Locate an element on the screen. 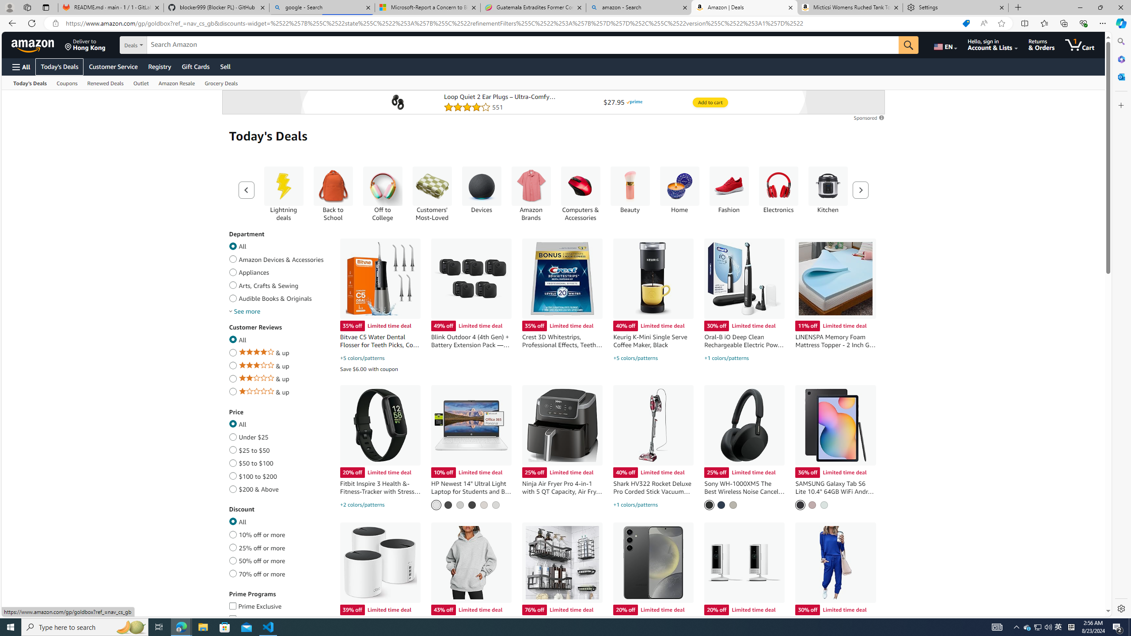 This screenshot has width=1131, height=636. Off to College Off to College is located at coordinates (383, 193).